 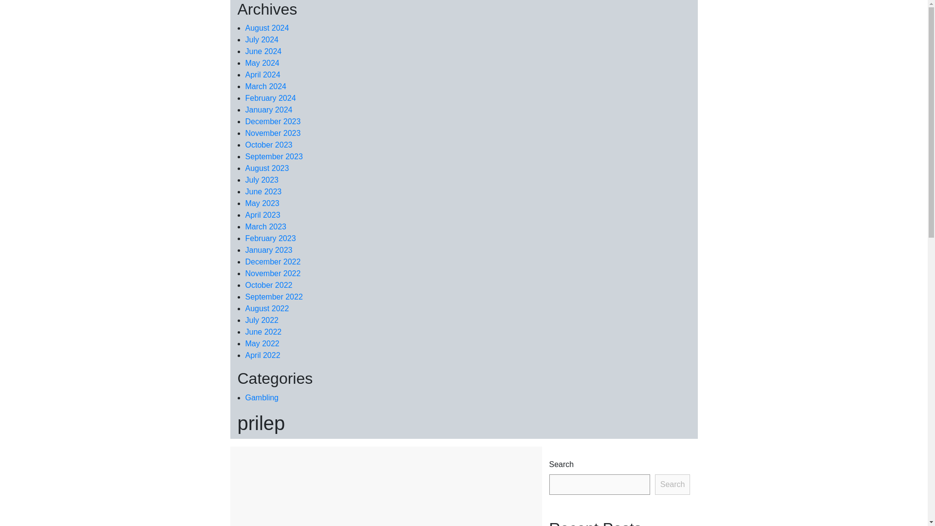 I want to click on March 2024, so click(x=266, y=86).